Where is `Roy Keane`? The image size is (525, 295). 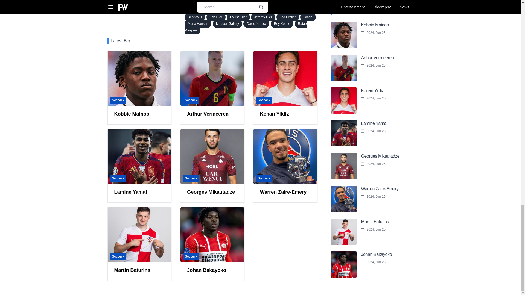
Roy Keane is located at coordinates (282, 23).